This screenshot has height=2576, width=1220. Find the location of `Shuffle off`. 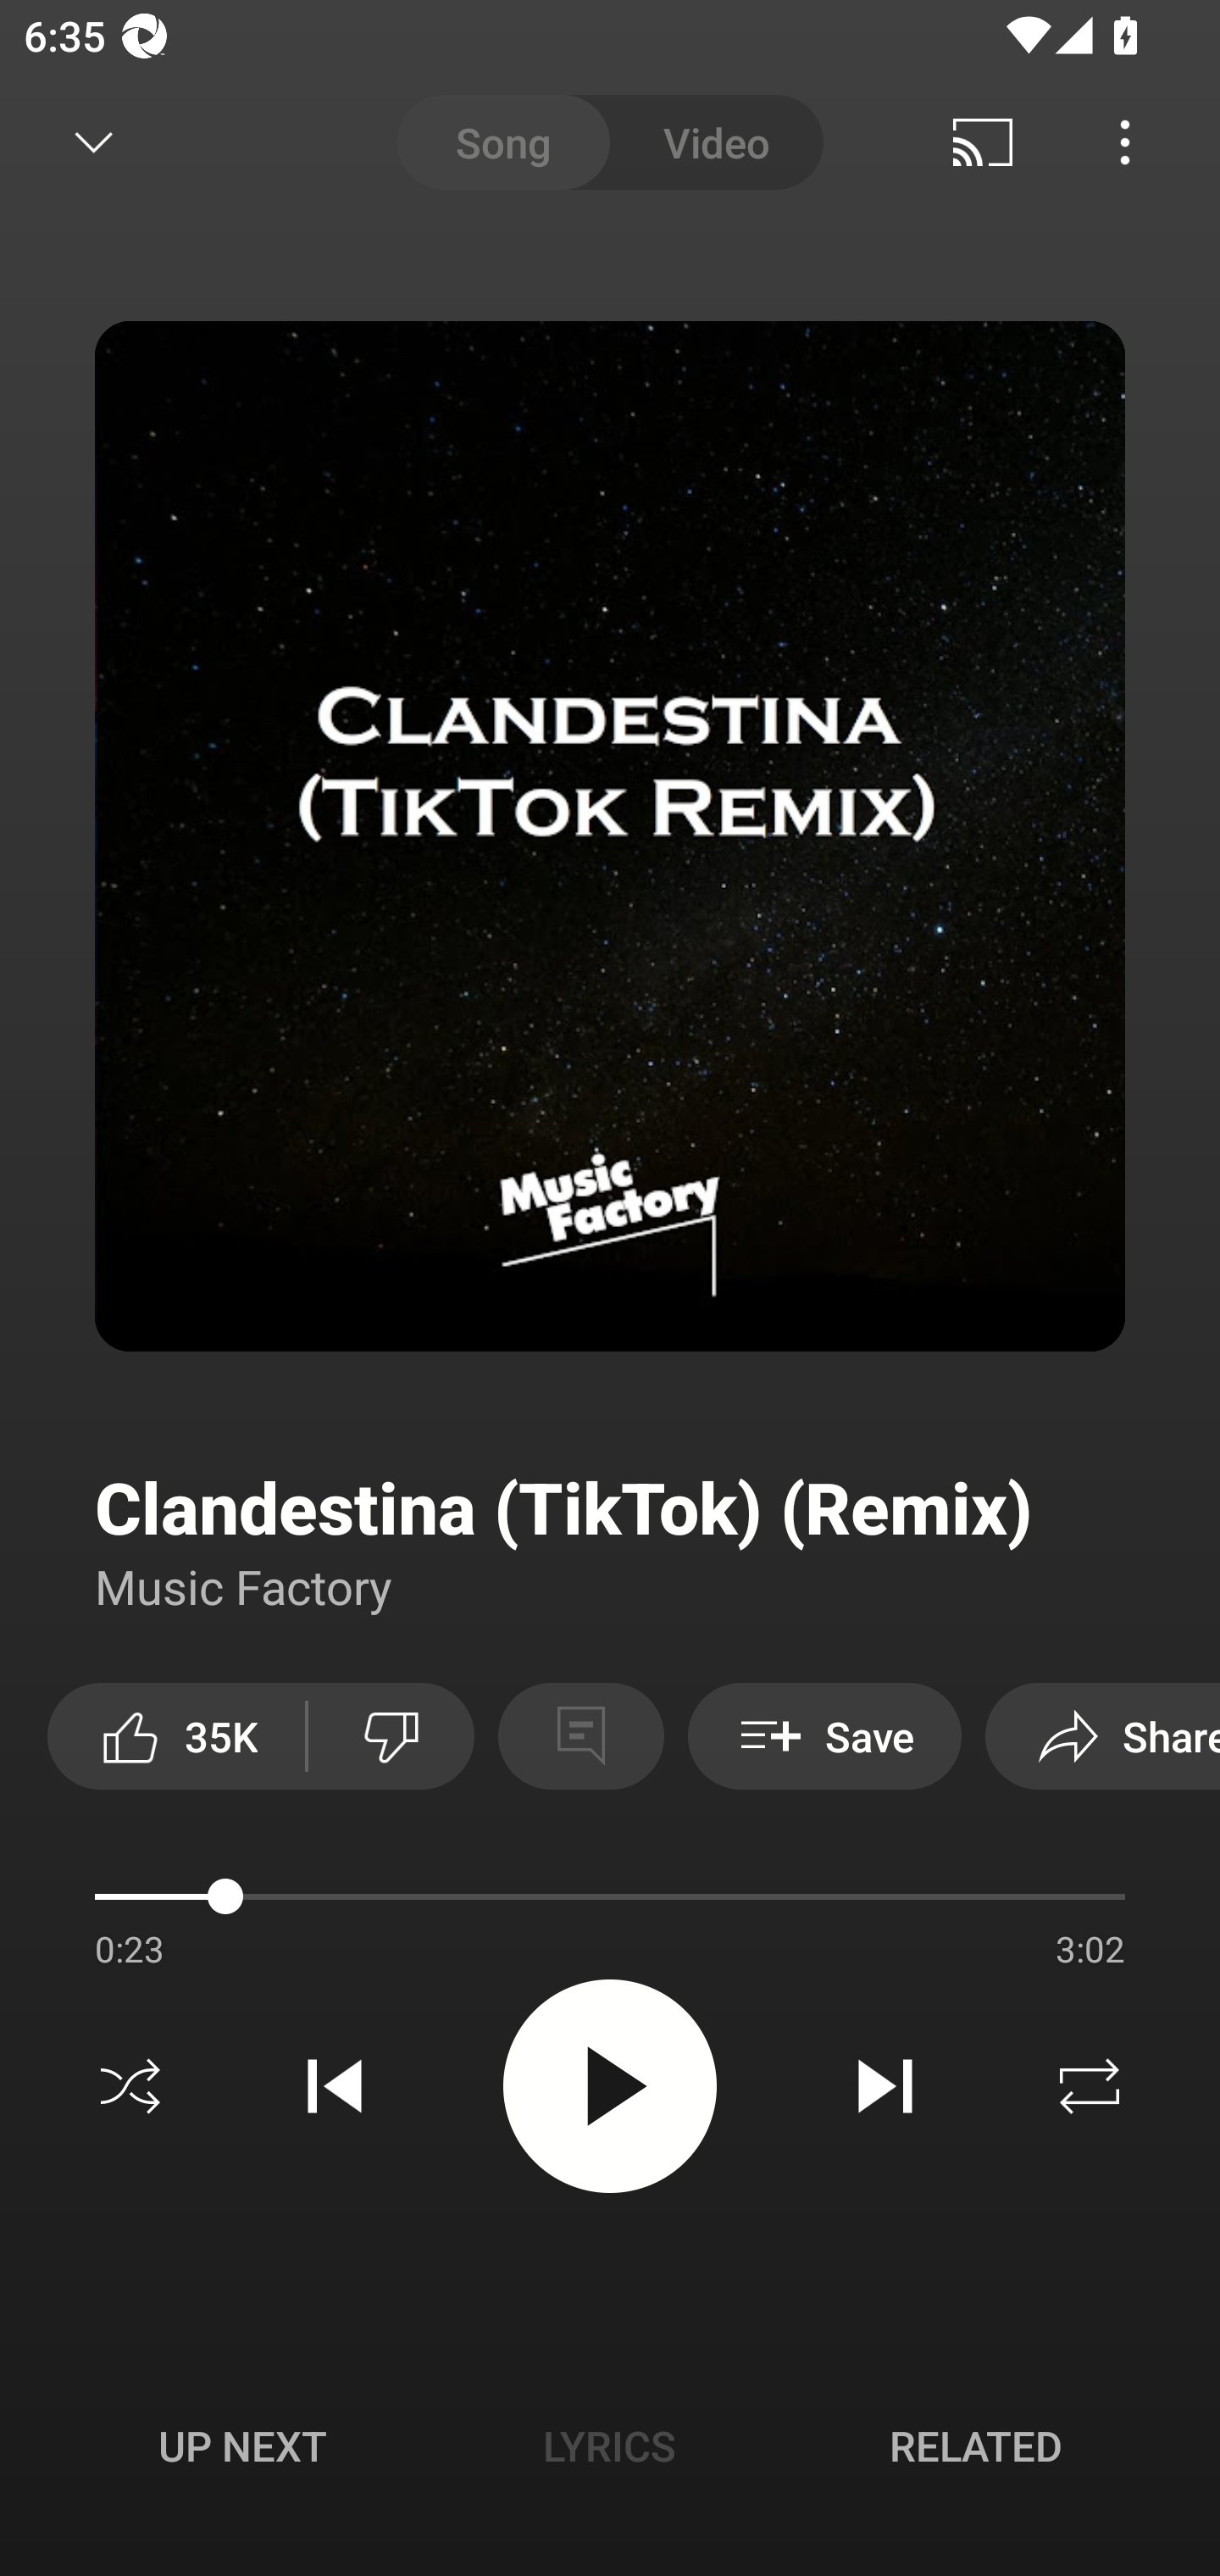

Shuffle off is located at coordinates (130, 2086).